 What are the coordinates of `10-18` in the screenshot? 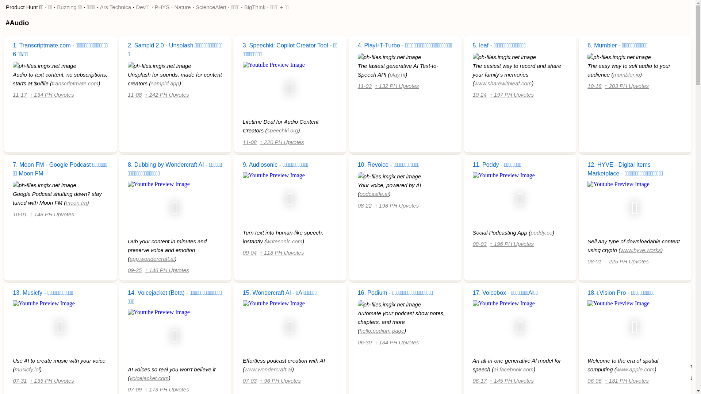 It's located at (594, 86).